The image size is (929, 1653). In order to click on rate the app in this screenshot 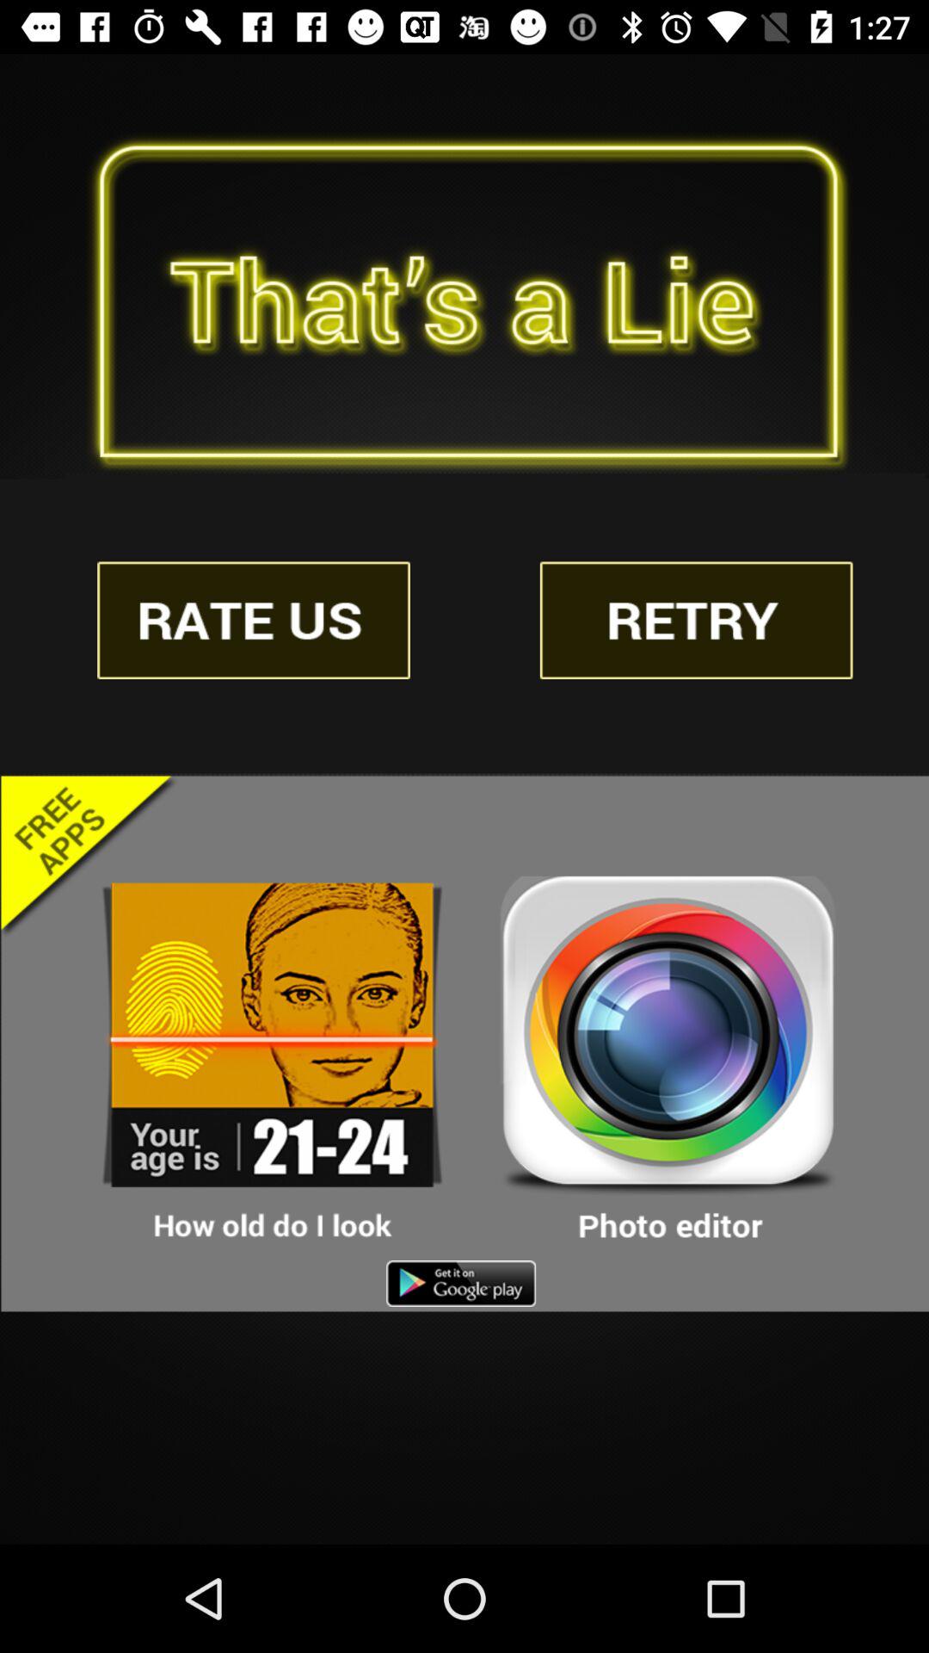, I will do `click(254, 620)`.